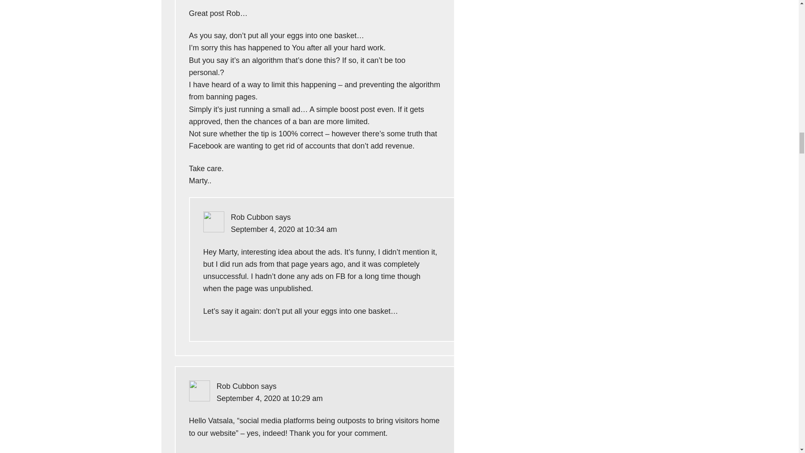 This screenshot has height=453, width=805. I want to click on Rob Cubbon, so click(237, 386).